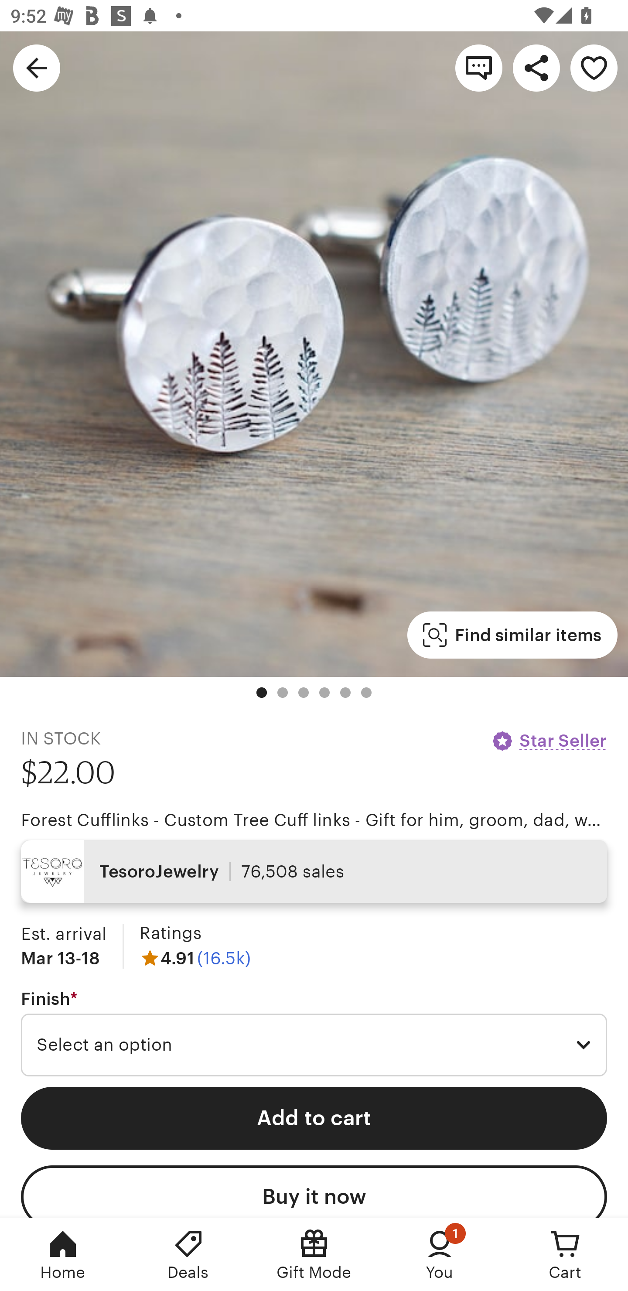 This screenshot has height=1291, width=628. I want to click on Deals, so click(188, 1254).